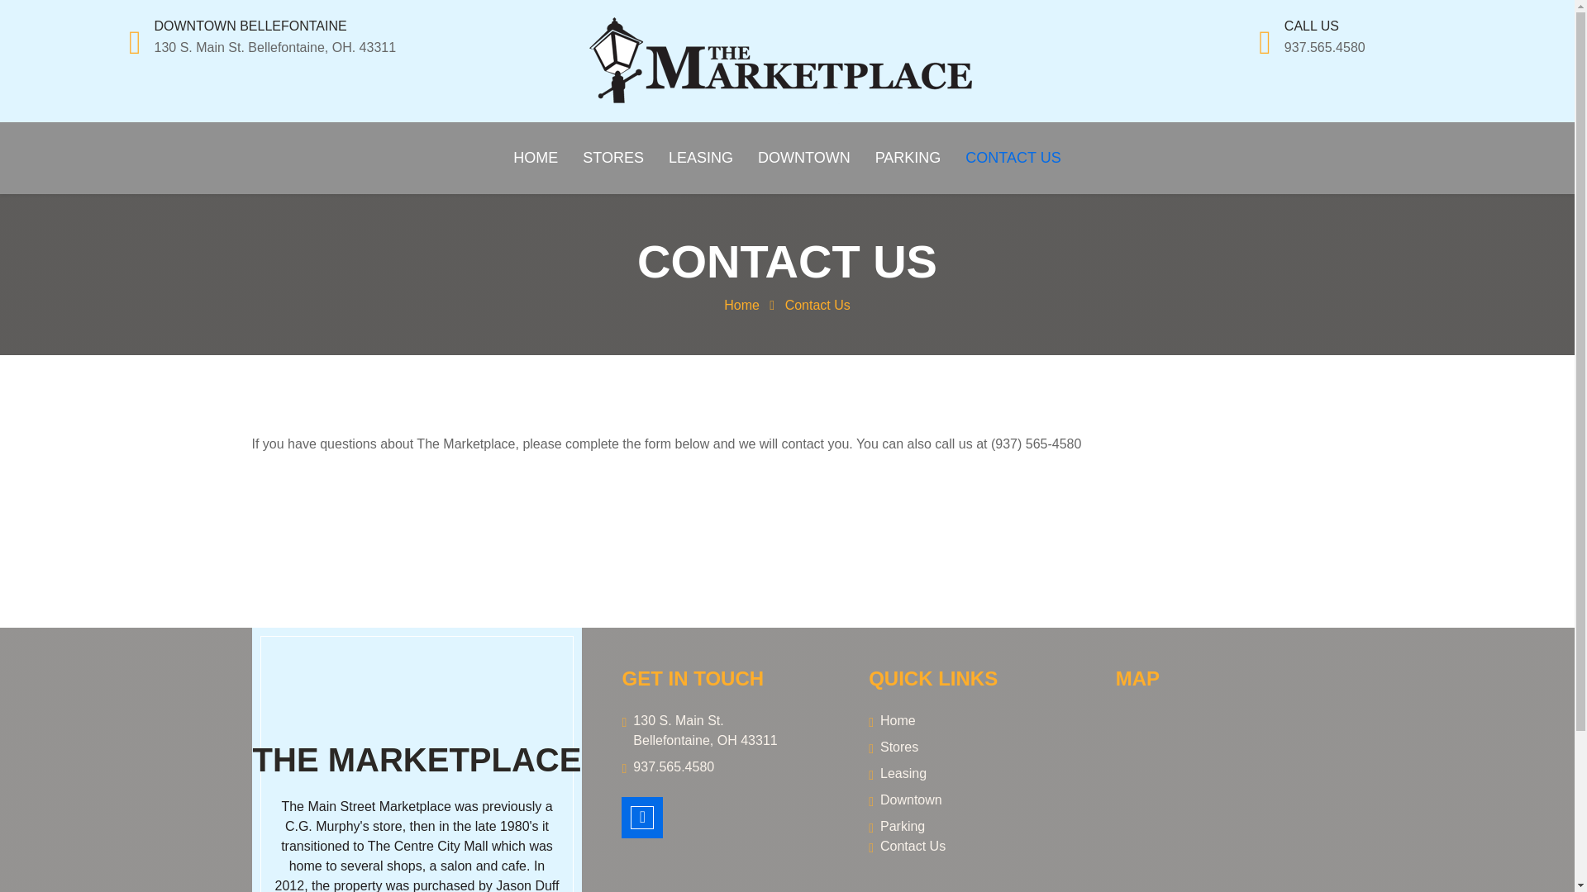  I want to click on Contact Us, so click(972, 846).